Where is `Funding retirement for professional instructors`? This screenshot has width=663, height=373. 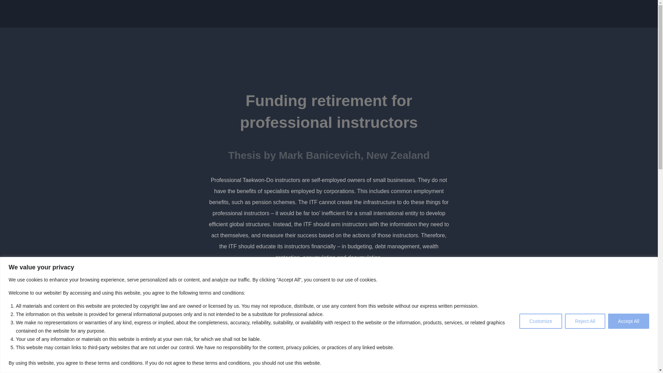 Funding retirement for professional instructors is located at coordinates (329, 111).